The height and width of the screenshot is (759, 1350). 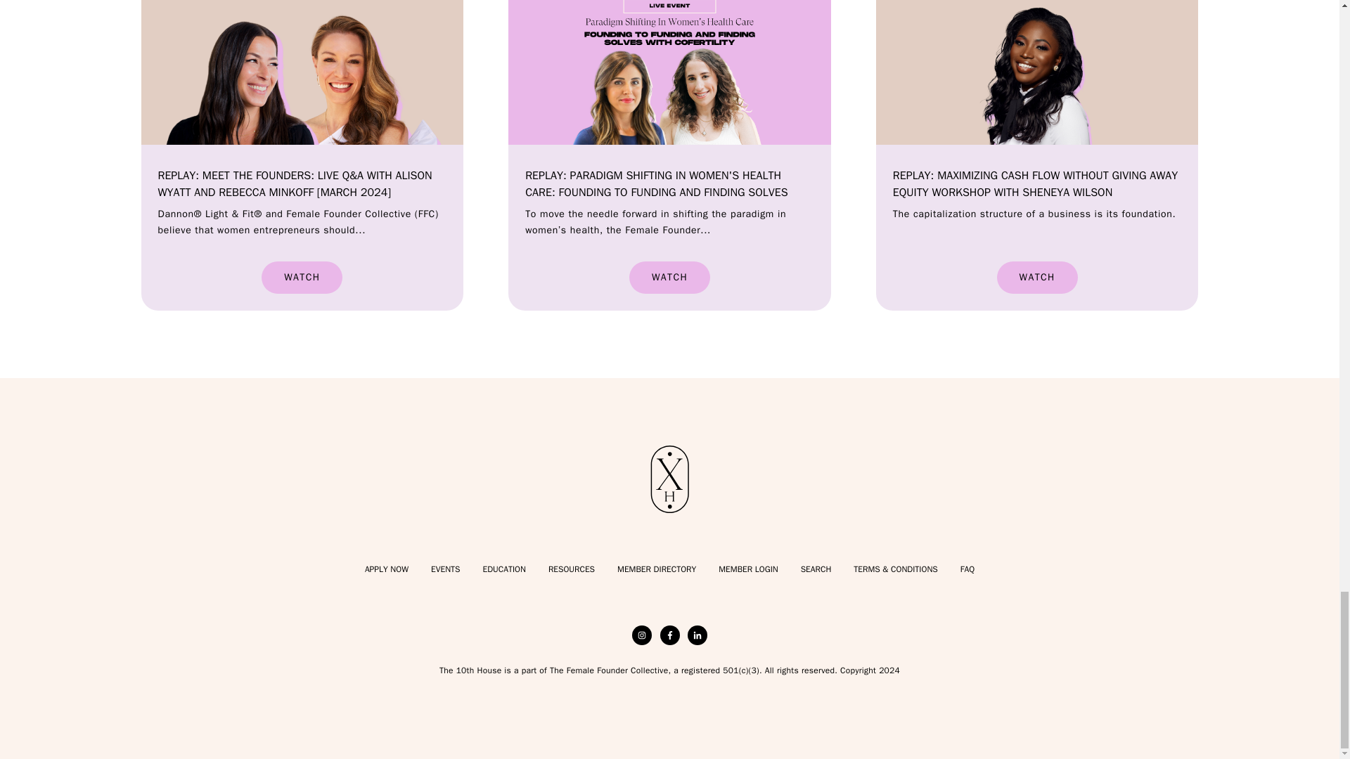 What do you see at coordinates (445, 569) in the screenshot?
I see `EVENTS` at bounding box center [445, 569].